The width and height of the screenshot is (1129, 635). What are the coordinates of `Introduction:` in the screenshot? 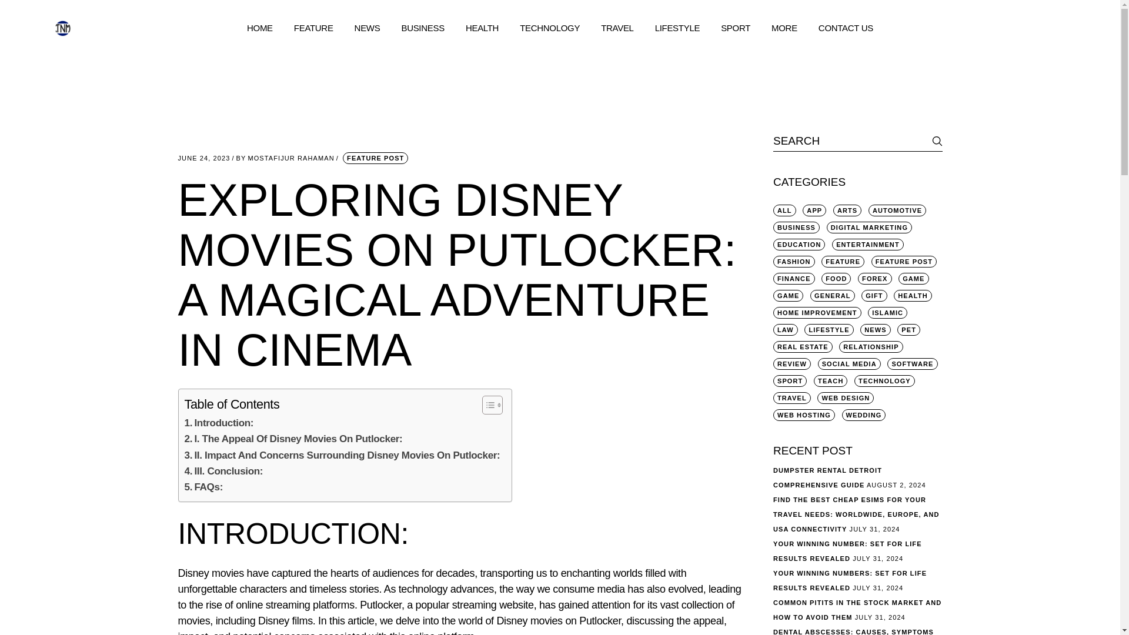 It's located at (219, 423).